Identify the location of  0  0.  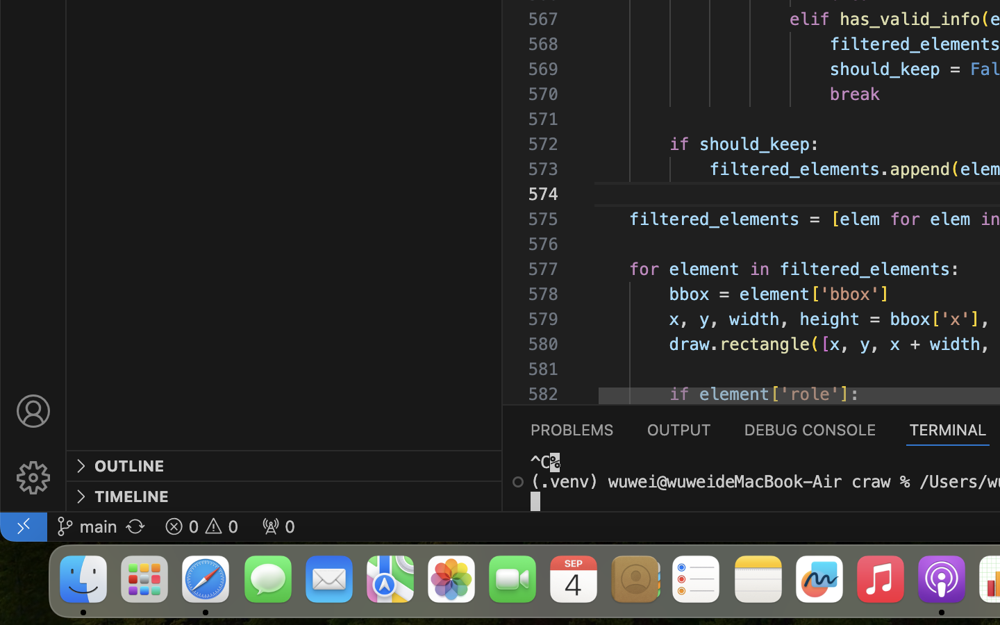
(201, 526).